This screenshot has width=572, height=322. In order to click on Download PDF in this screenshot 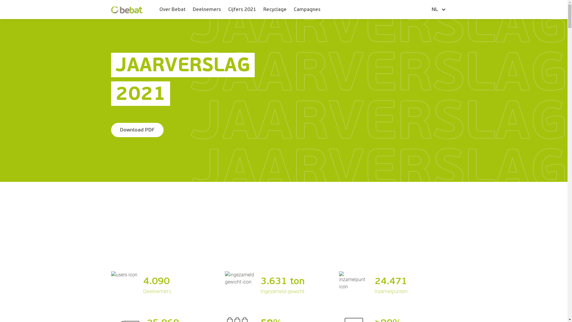, I will do `click(137, 130)`.